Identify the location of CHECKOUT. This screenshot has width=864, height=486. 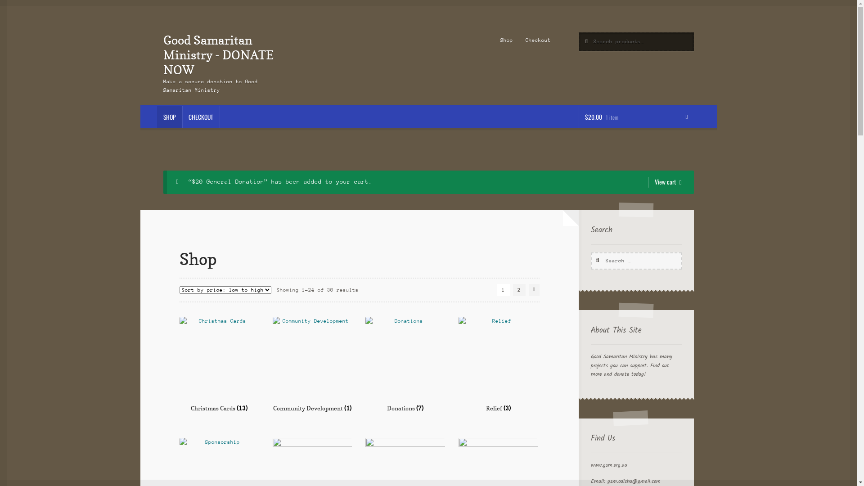
(201, 117).